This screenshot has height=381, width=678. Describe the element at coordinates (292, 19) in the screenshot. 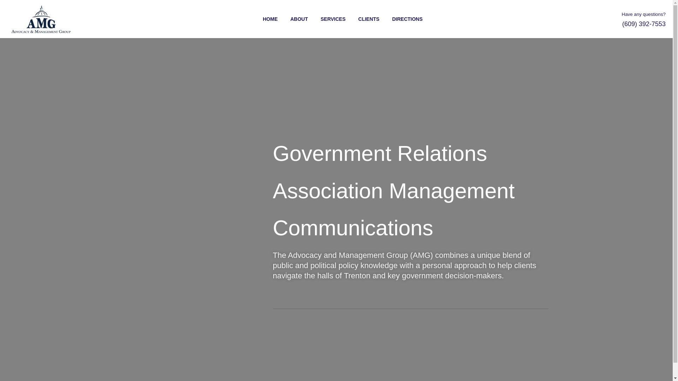

I see `ABOUT` at that location.